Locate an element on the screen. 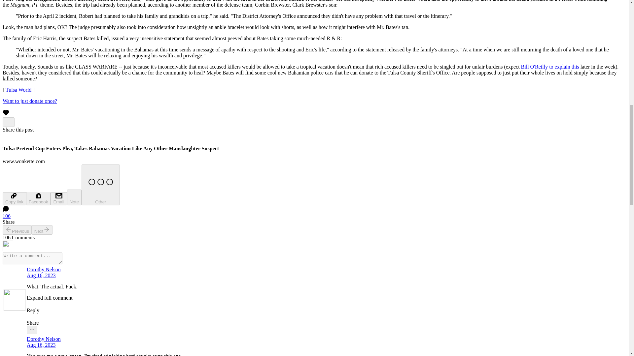  Copy link is located at coordinates (14, 199).